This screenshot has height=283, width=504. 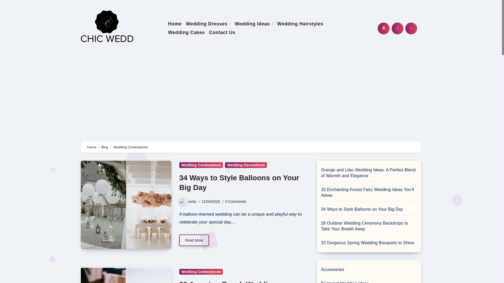 What do you see at coordinates (92, 147) in the screenshot?
I see `Home` at bounding box center [92, 147].